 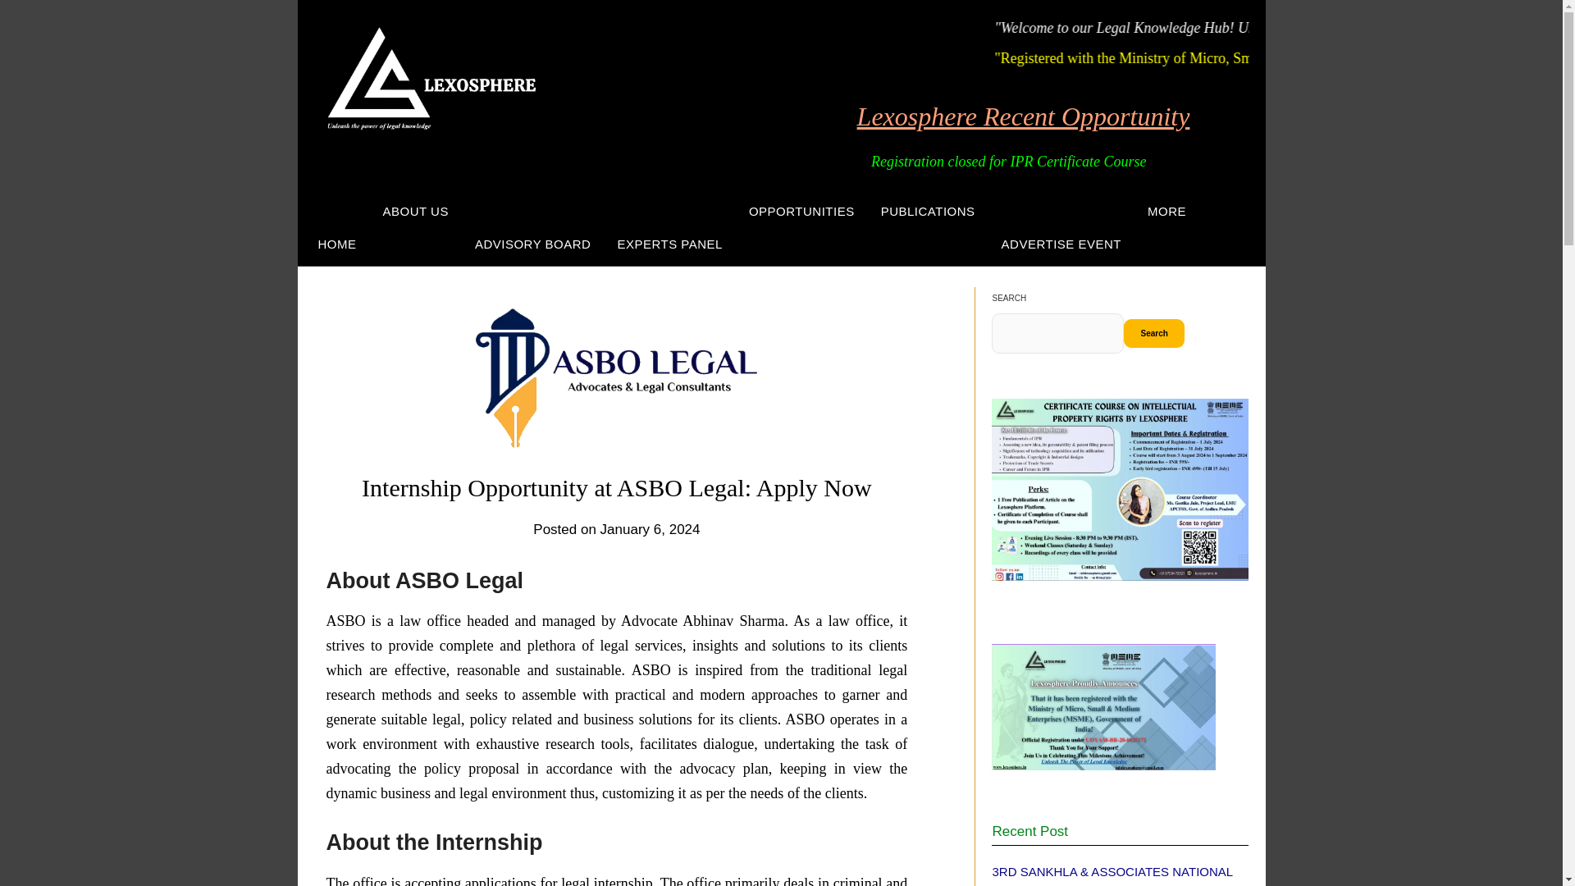 What do you see at coordinates (1166, 212) in the screenshot?
I see `MORE` at bounding box center [1166, 212].